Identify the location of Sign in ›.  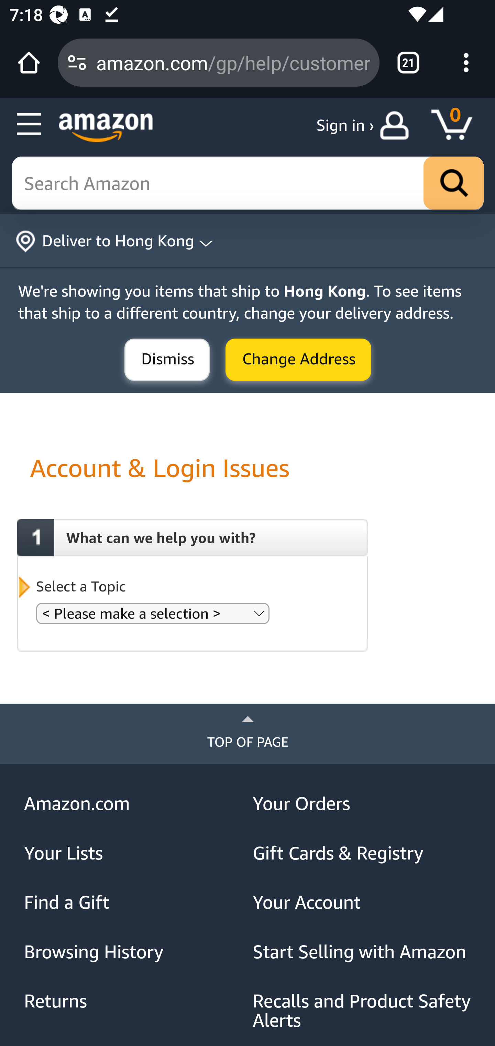
(345, 125).